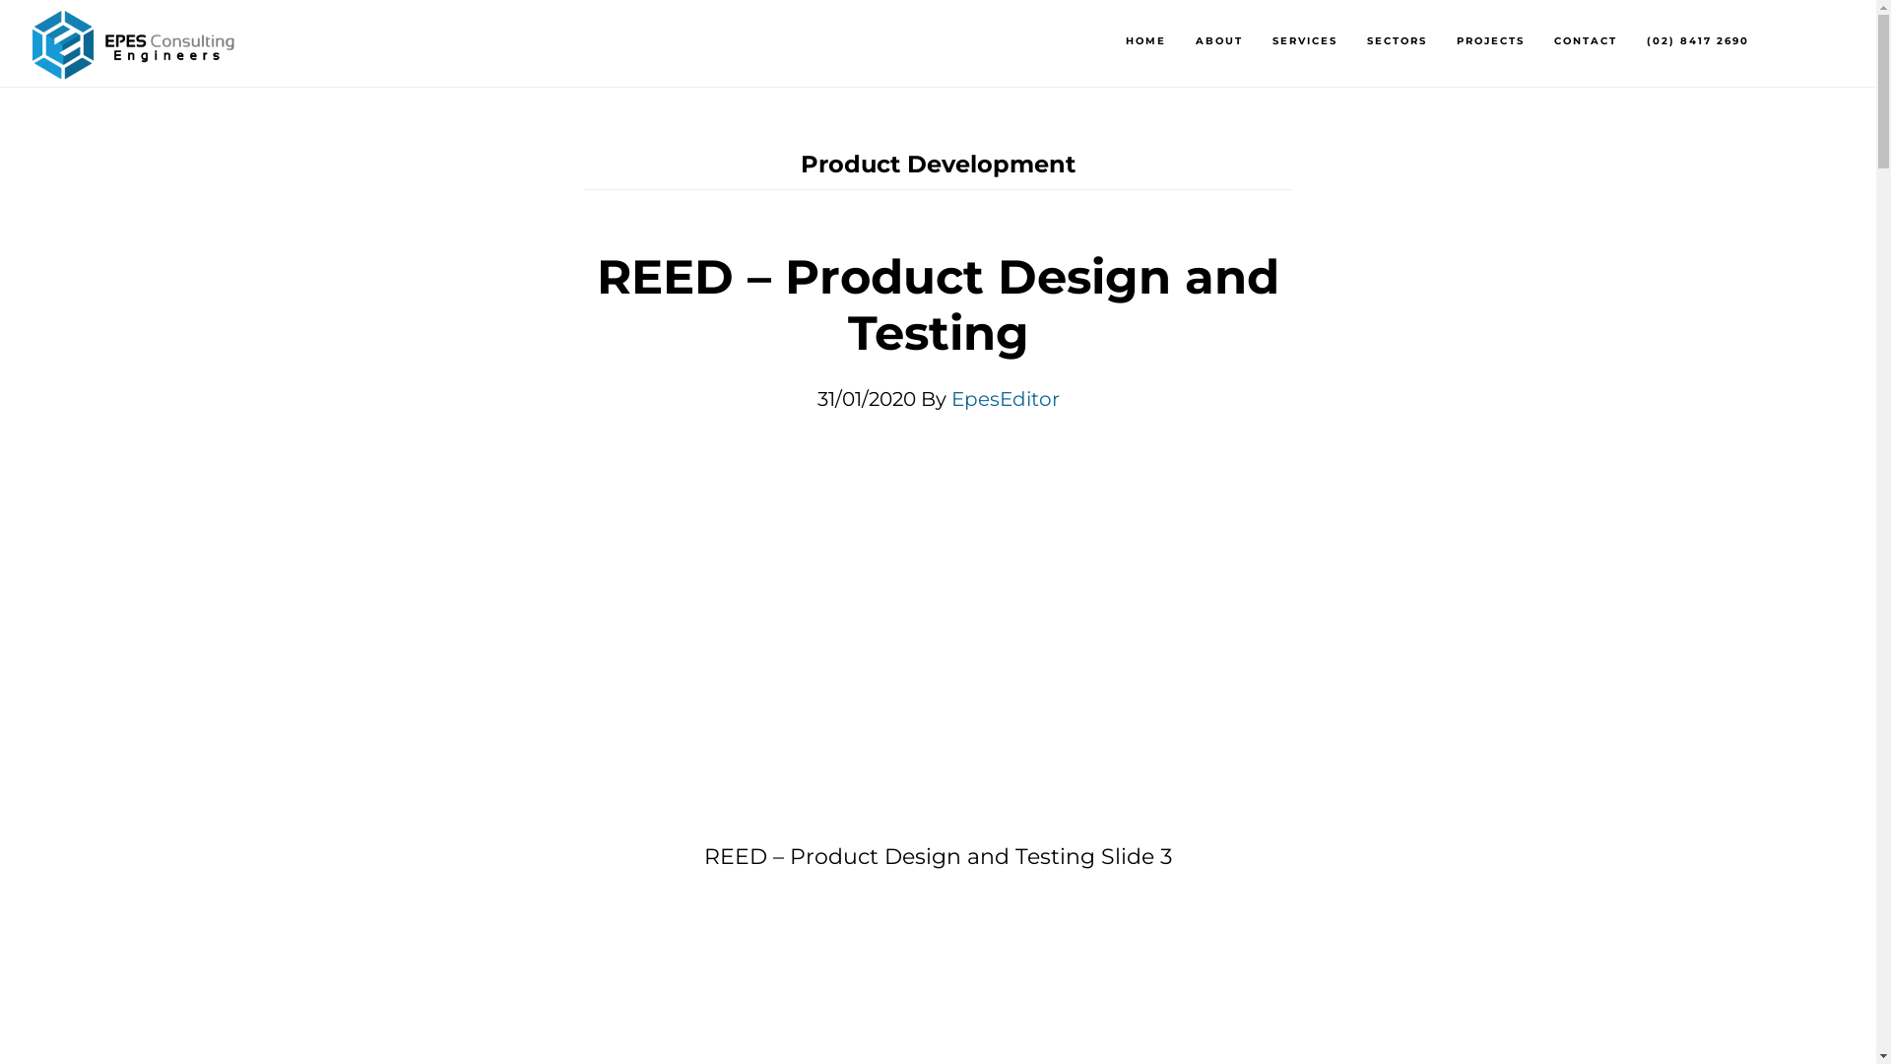 The width and height of the screenshot is (1891, 1064). Describe the element at coordinates (1219, 41) in the screenshot. I see `ABOUT` at that location.